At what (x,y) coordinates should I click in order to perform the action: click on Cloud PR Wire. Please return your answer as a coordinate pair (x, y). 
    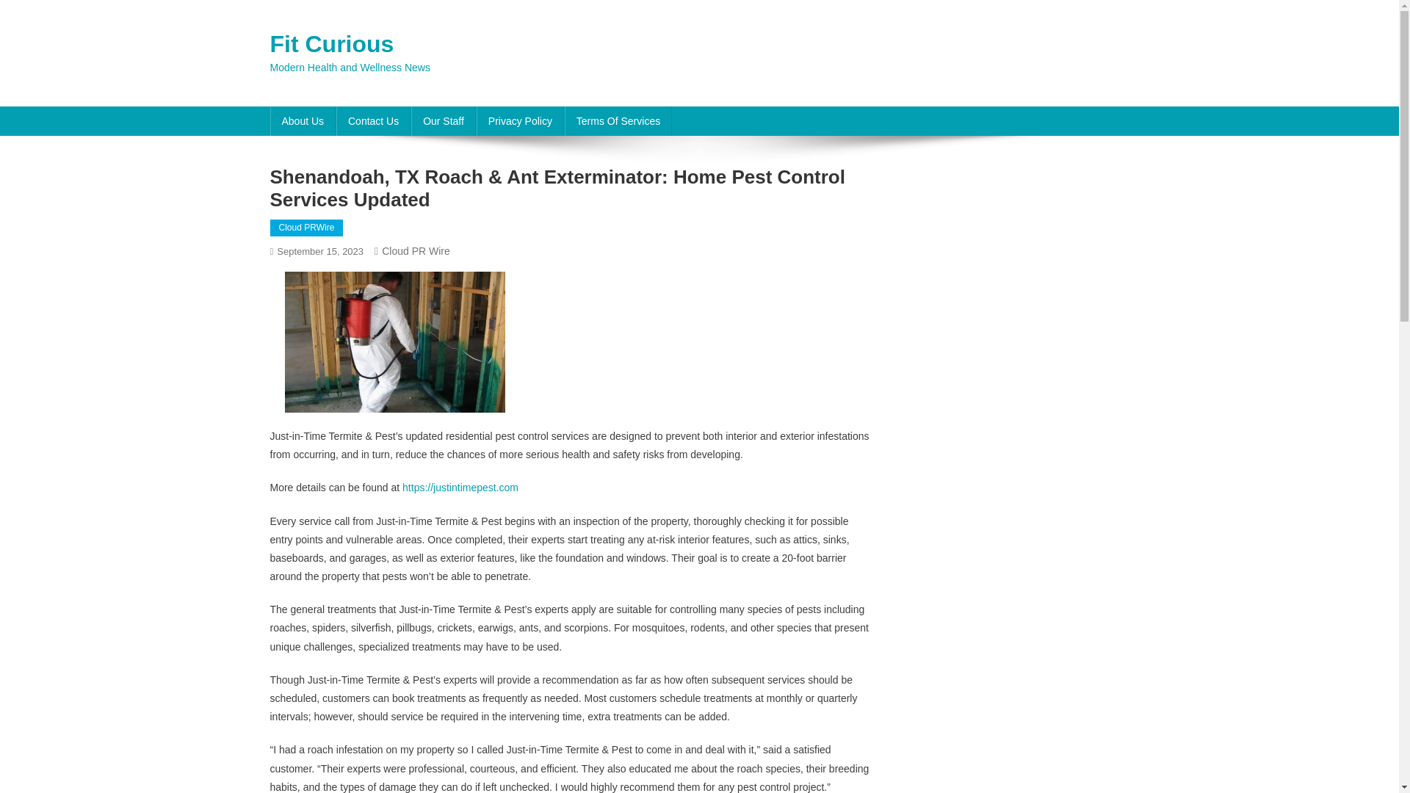
    Looking at the image, I should click on (416, 250).